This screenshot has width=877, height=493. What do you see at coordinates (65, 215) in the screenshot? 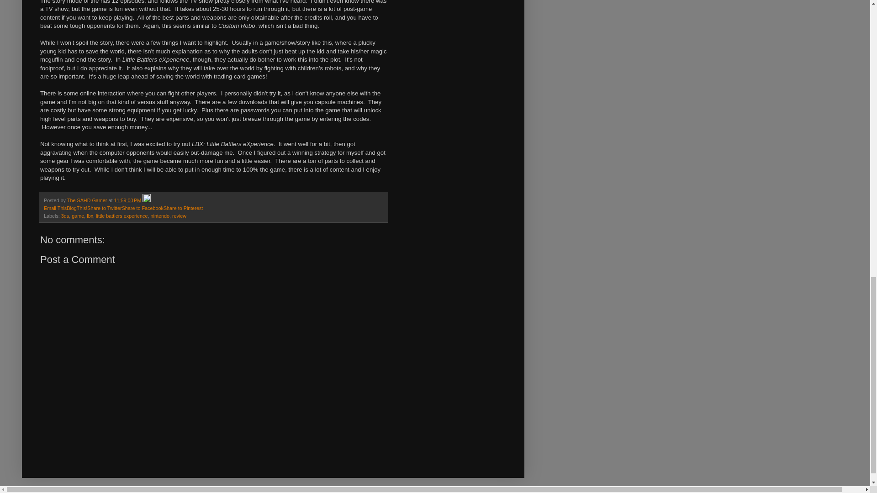
I see `3ds` at bounding box center [65, 215].